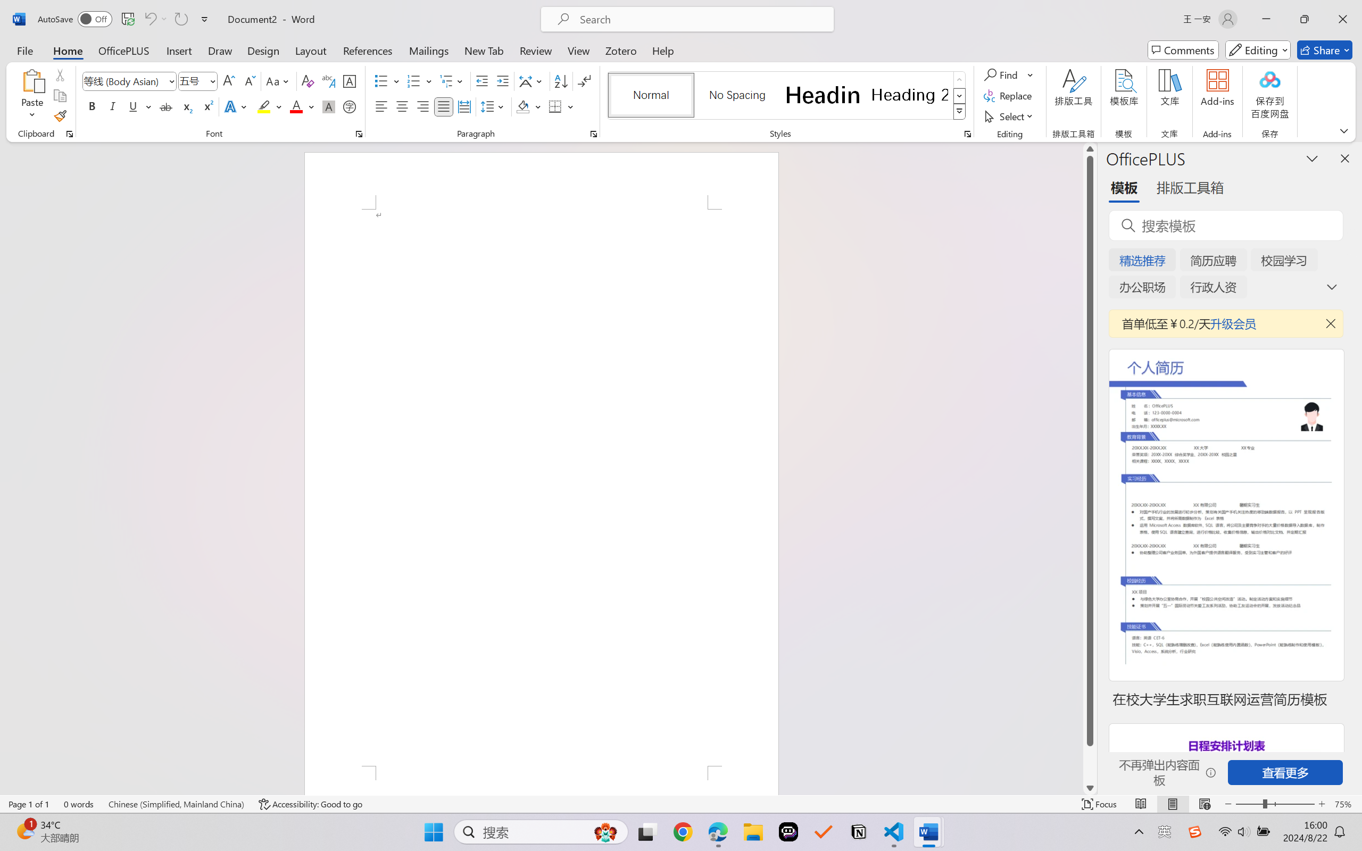 This screenshot has height=851, width=1362. Describe the element at coordinates (387, 81) in the screenshot. I see `Bullets` at that location.